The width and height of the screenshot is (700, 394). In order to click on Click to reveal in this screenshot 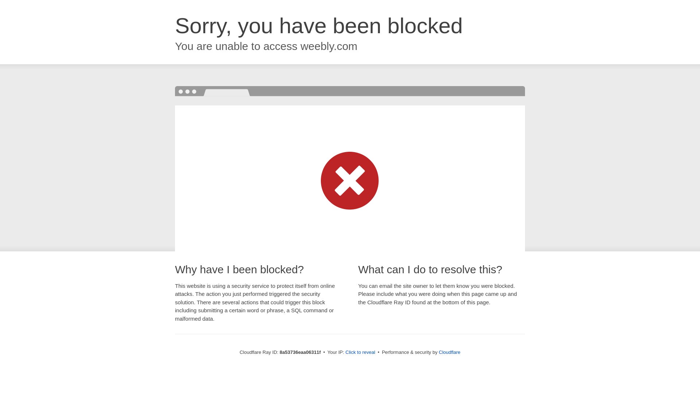, I will do `click(360, 352)`.